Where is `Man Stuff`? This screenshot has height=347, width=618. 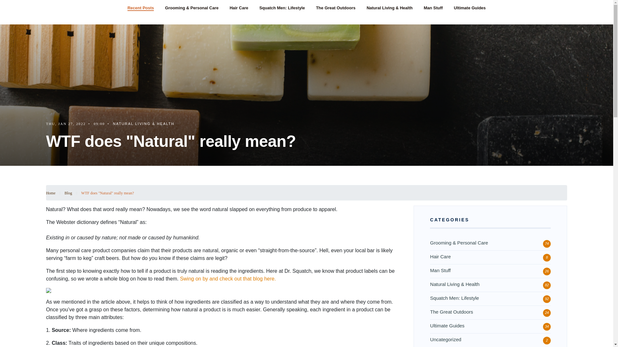
Man Stuff is located at coordinates (433, 8).